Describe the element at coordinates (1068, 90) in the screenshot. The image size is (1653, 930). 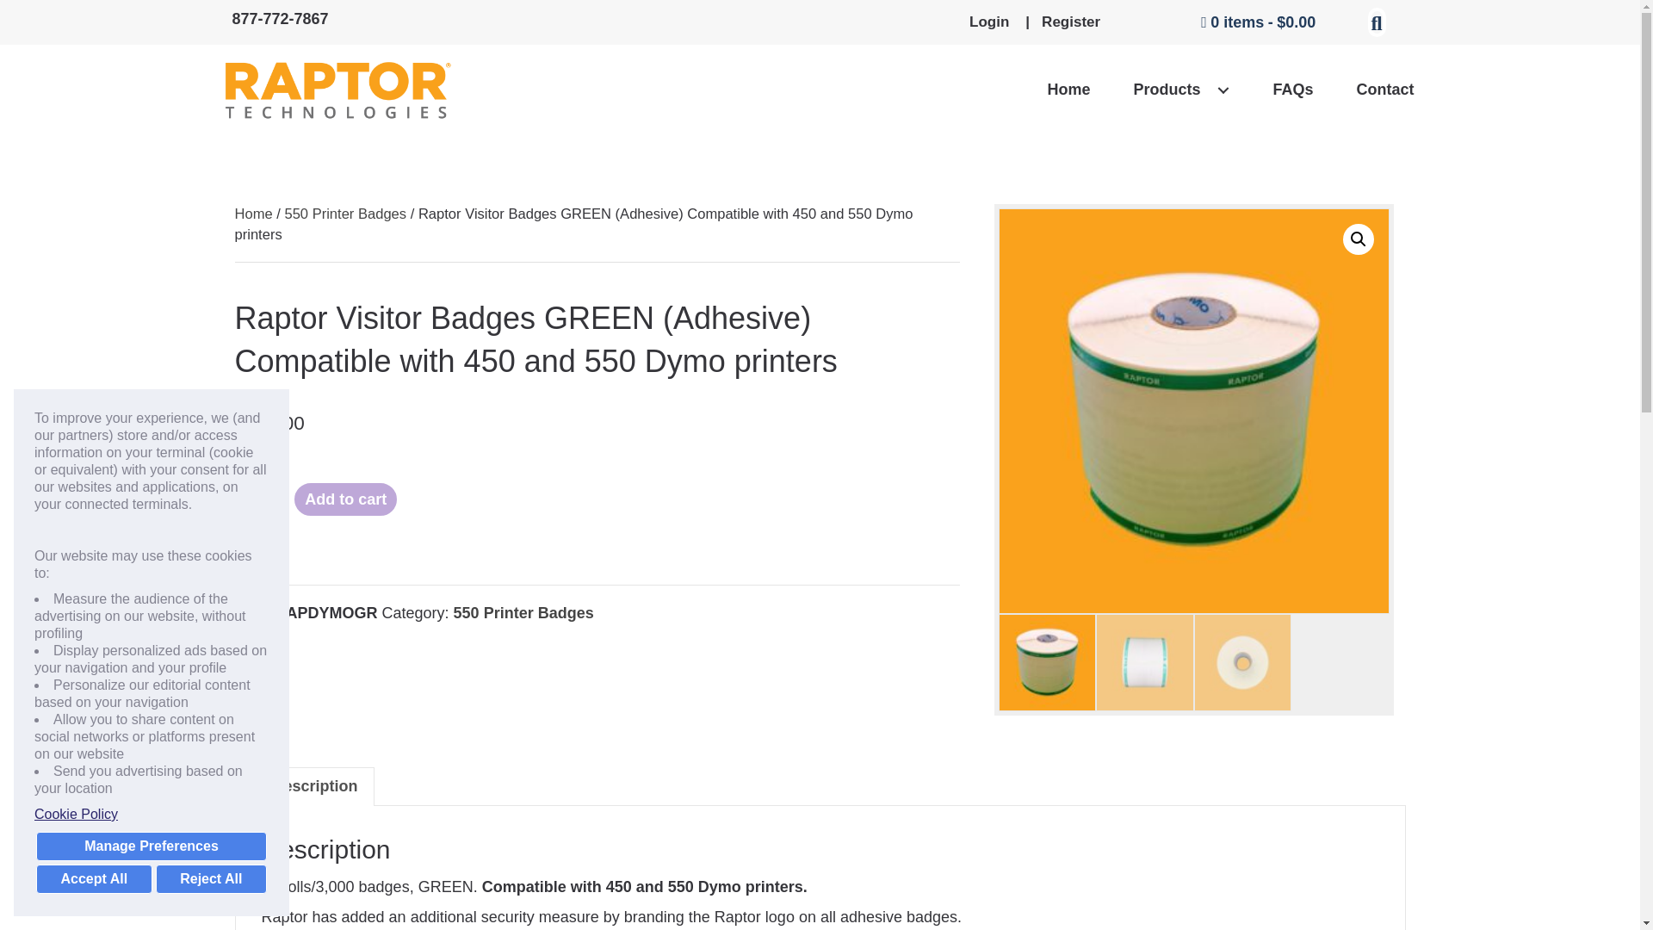
I see `Home` at that location.